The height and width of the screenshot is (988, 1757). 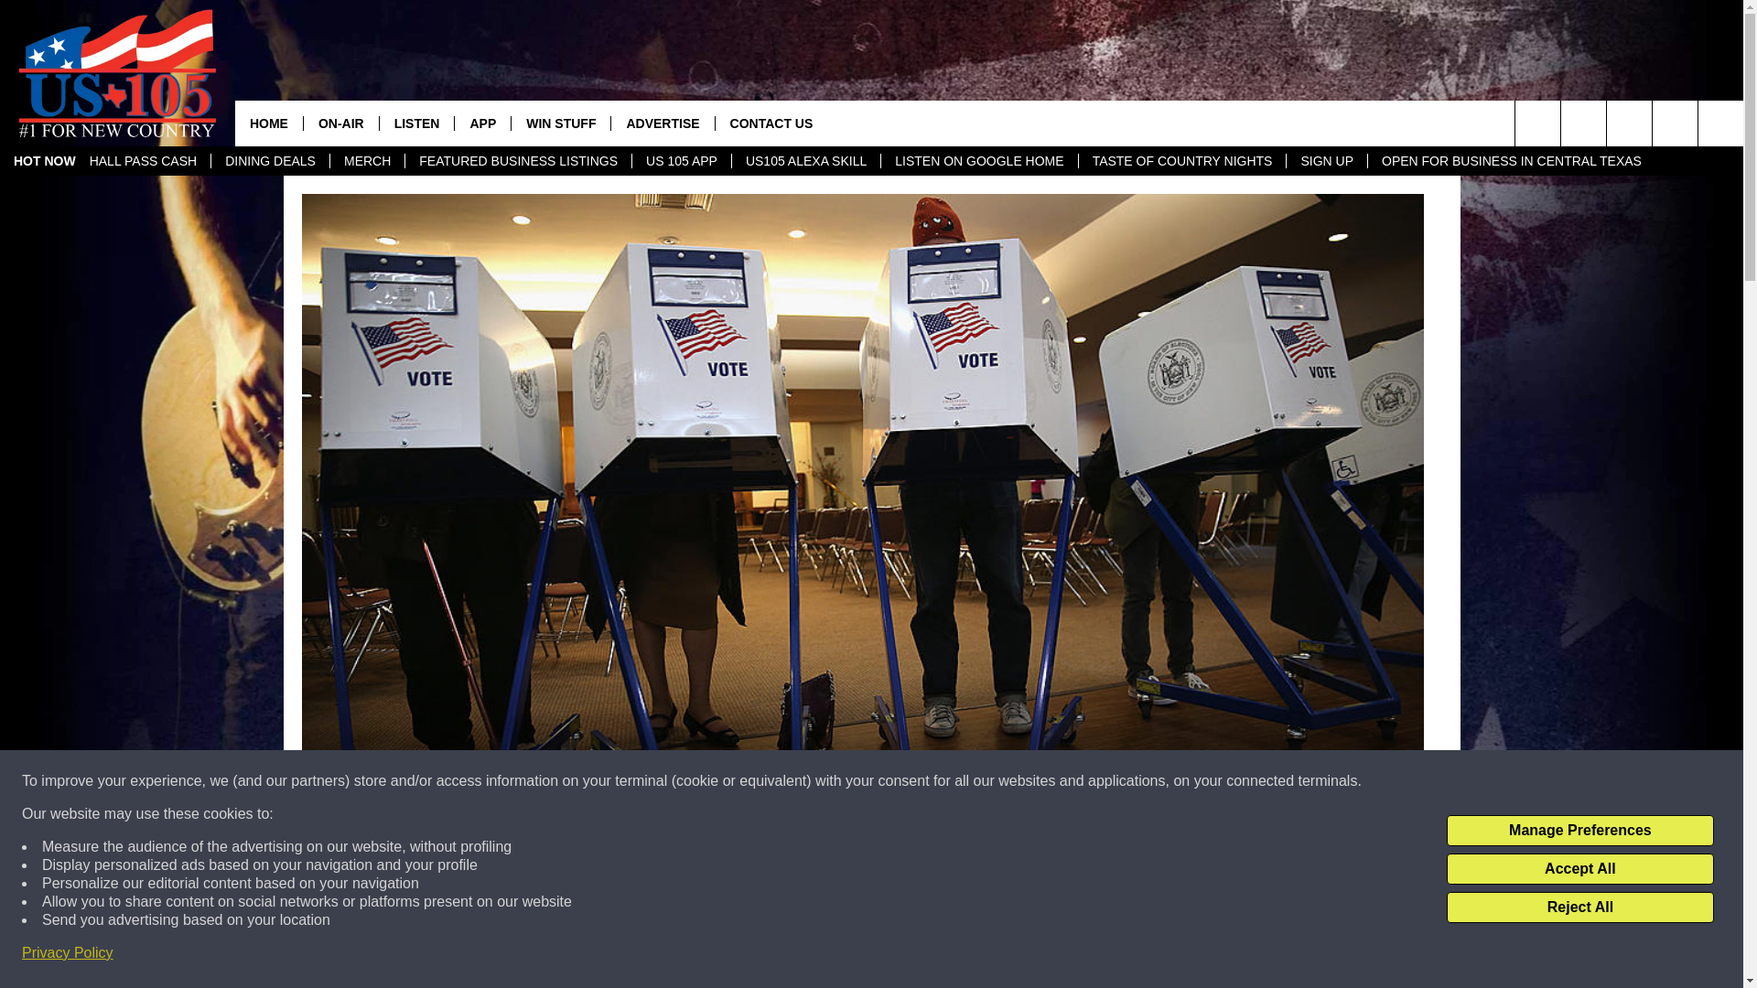 What do you see at coordinates (481, 123) in the screenshot?
I see `APP` at bounding box center [481, 123].